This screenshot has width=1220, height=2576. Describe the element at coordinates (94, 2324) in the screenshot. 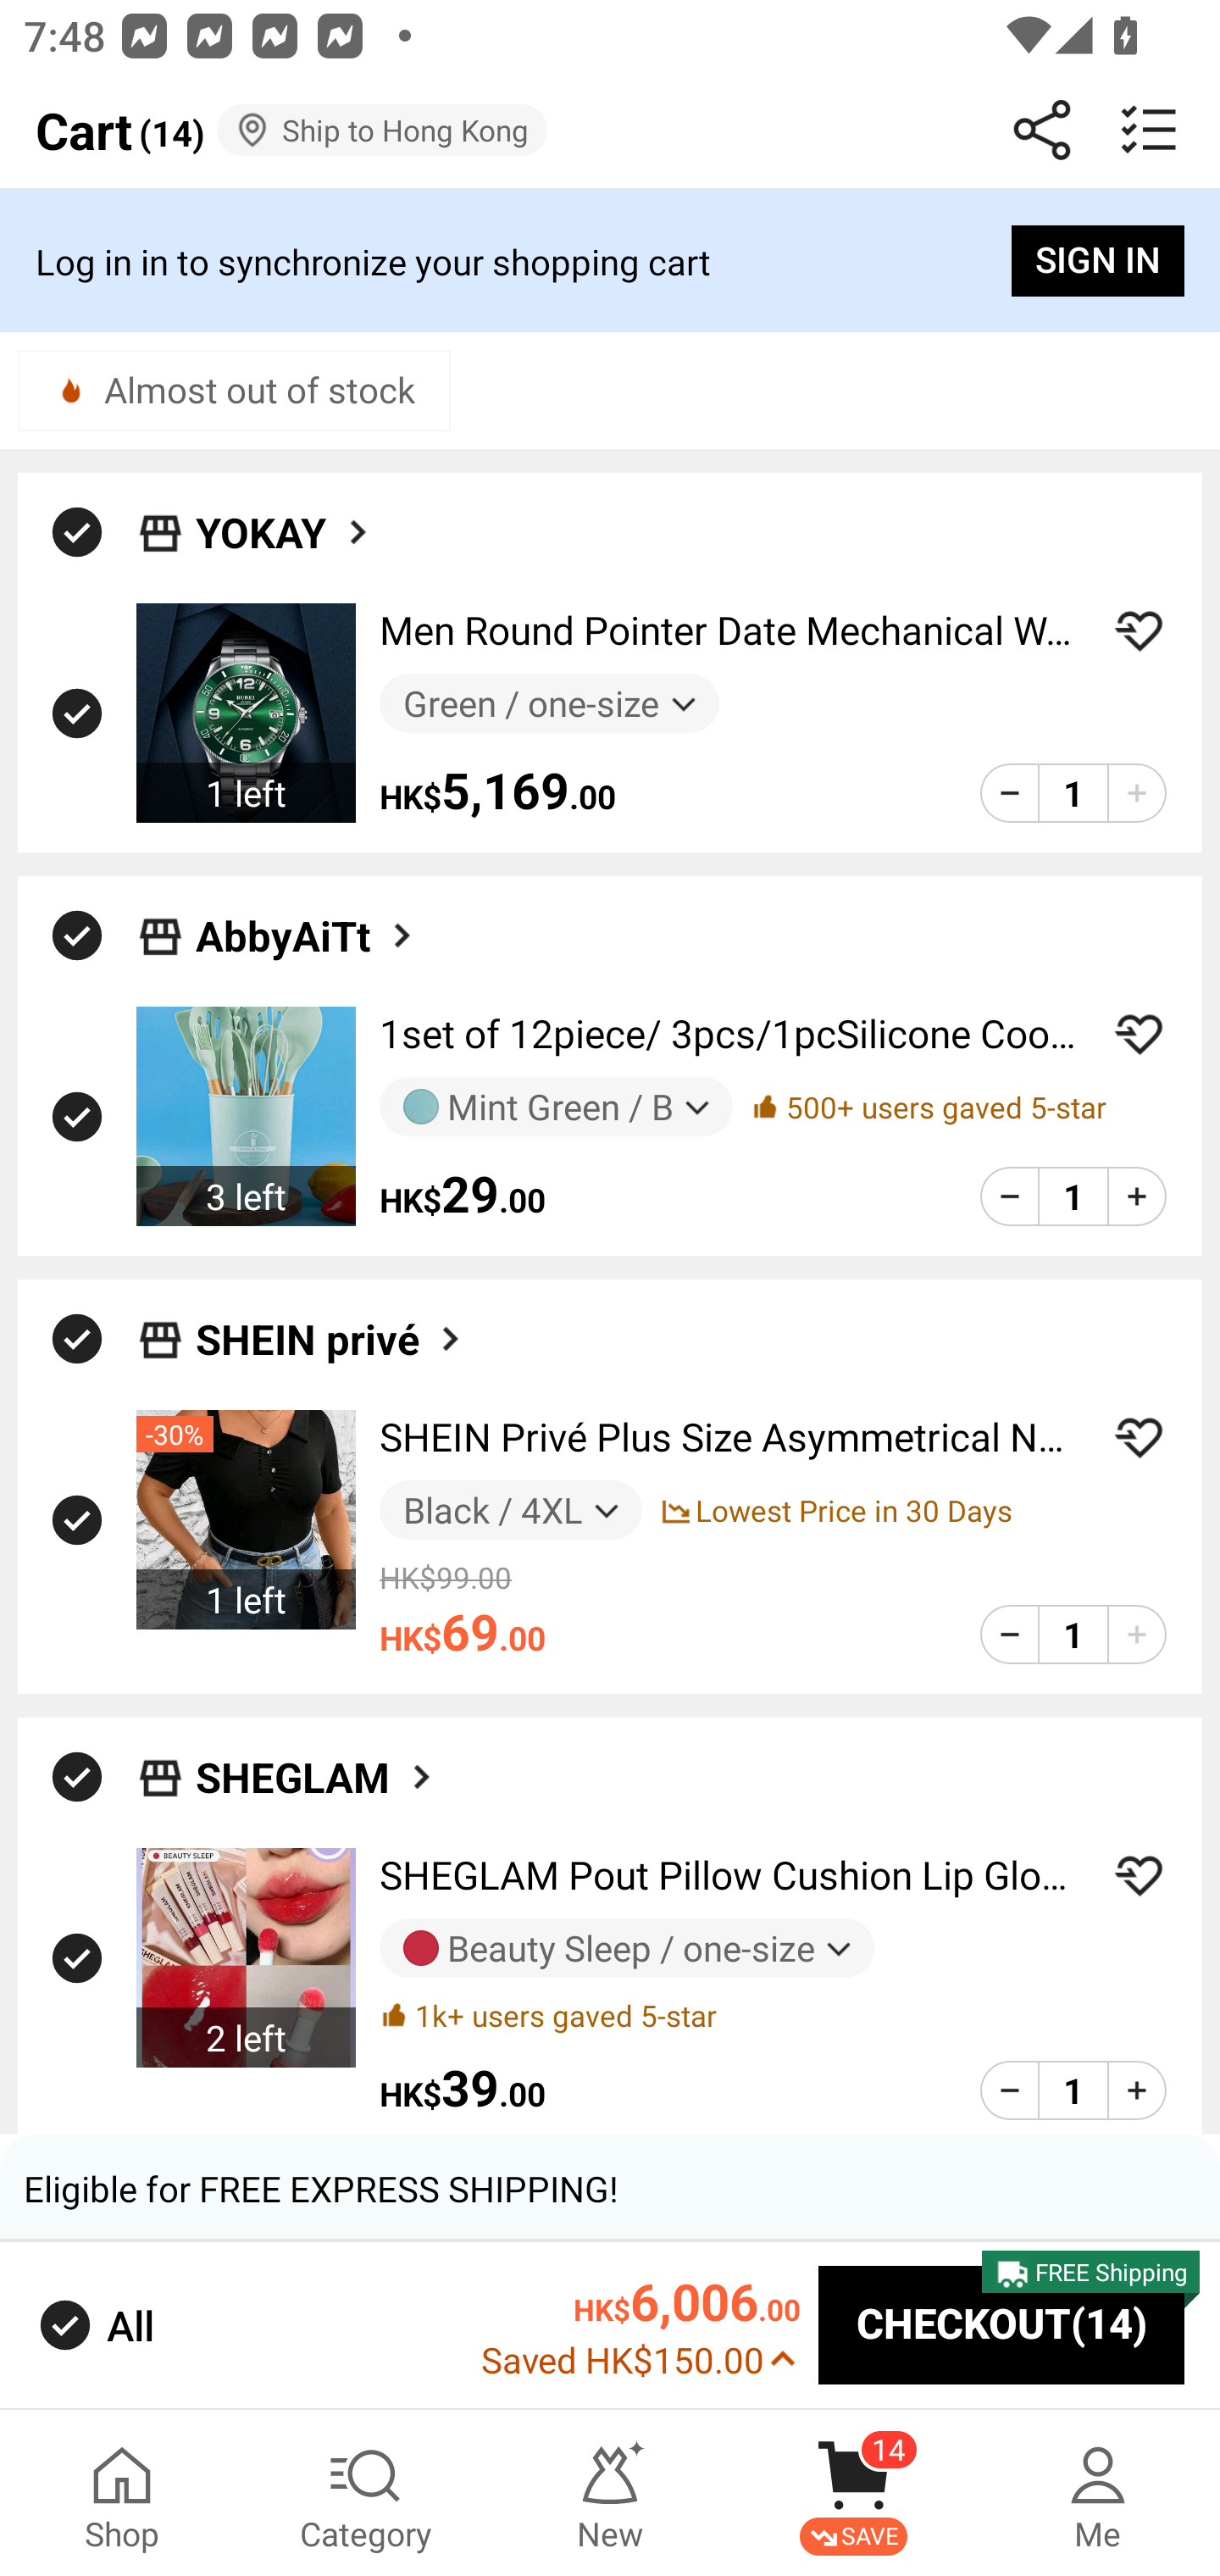

I see `All` at that location.